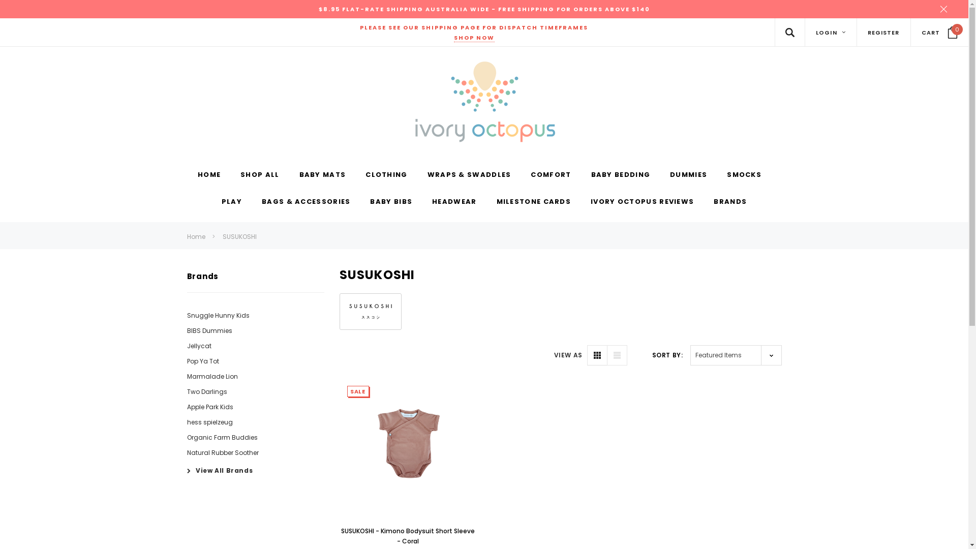 The height and width of the screenshot is (549, 976). What do you see at coordinates (199, 346) in the screenshot?
I see `Jellycat` at bounding box center [199, 346].